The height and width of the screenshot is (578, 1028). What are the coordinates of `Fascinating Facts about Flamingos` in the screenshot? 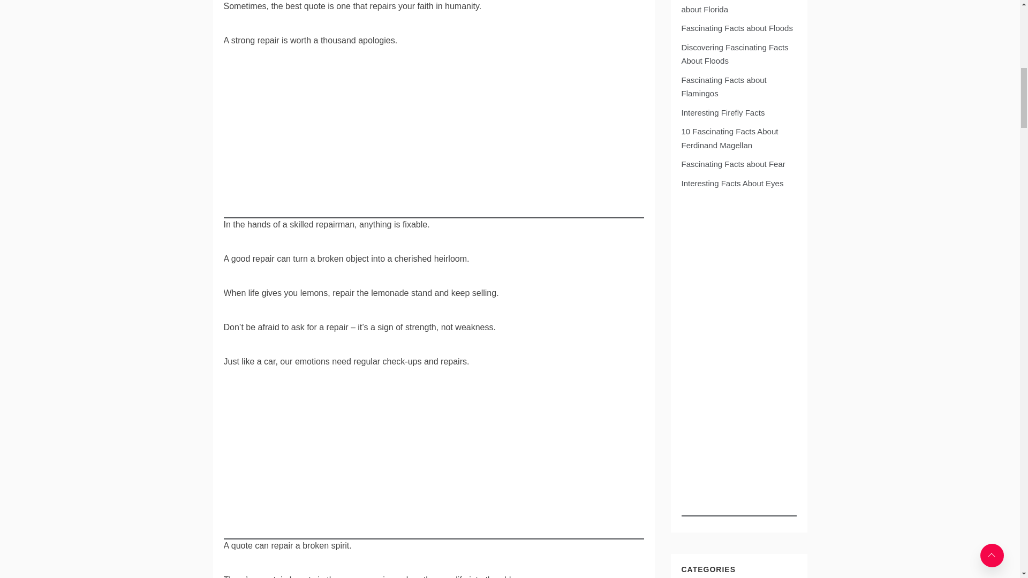 It's located at (723, 87).